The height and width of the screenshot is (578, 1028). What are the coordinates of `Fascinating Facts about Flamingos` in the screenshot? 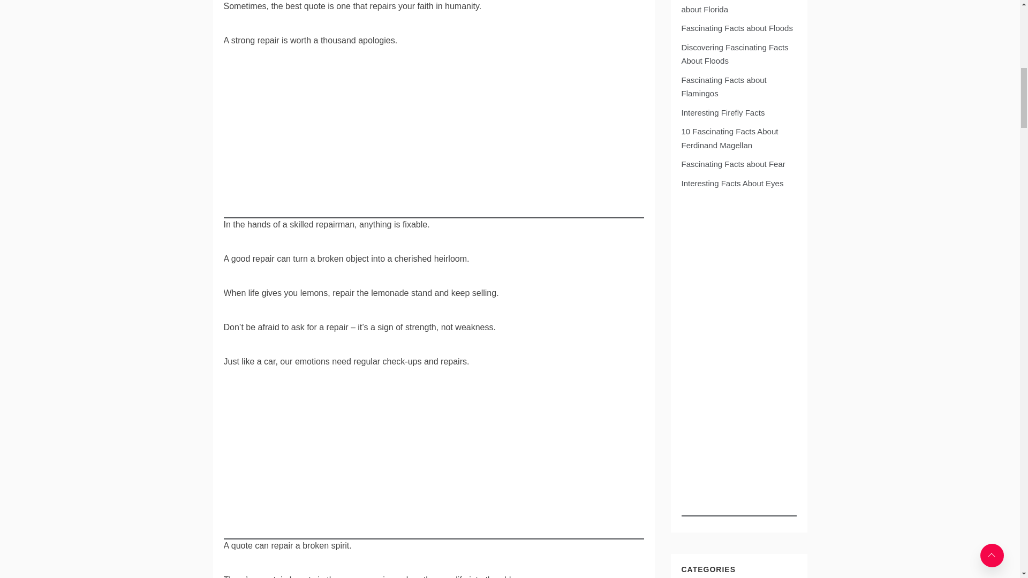 It's located at (723, 87).